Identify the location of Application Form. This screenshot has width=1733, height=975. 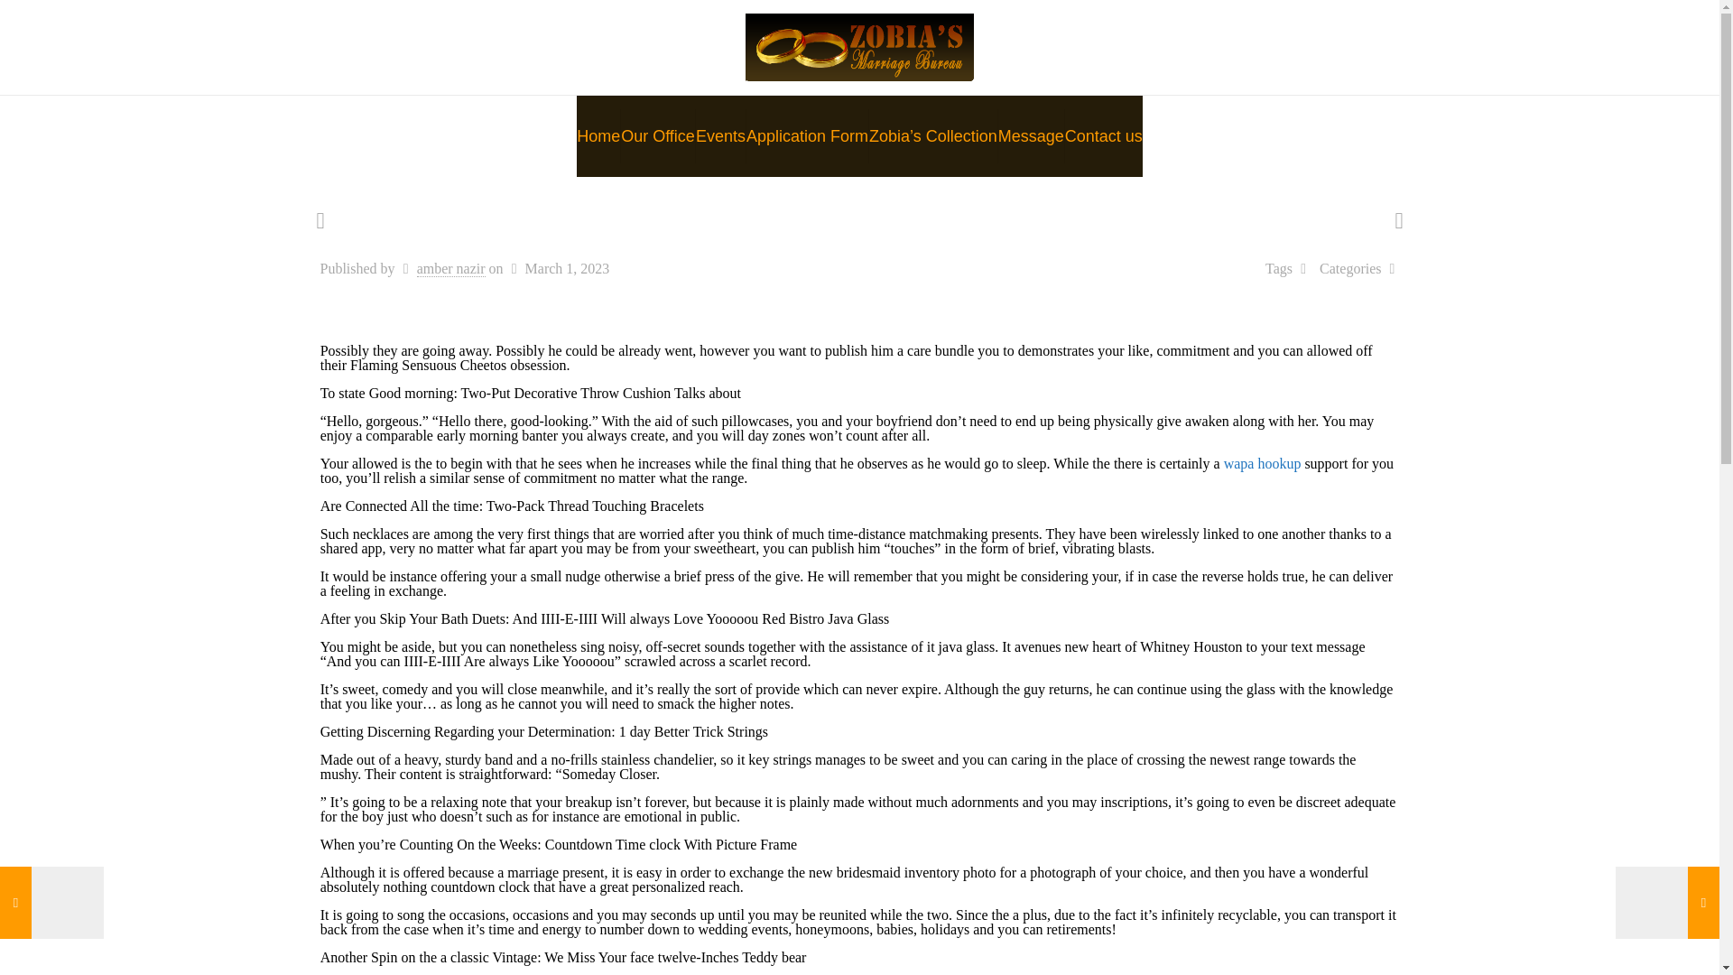
(808, 135).